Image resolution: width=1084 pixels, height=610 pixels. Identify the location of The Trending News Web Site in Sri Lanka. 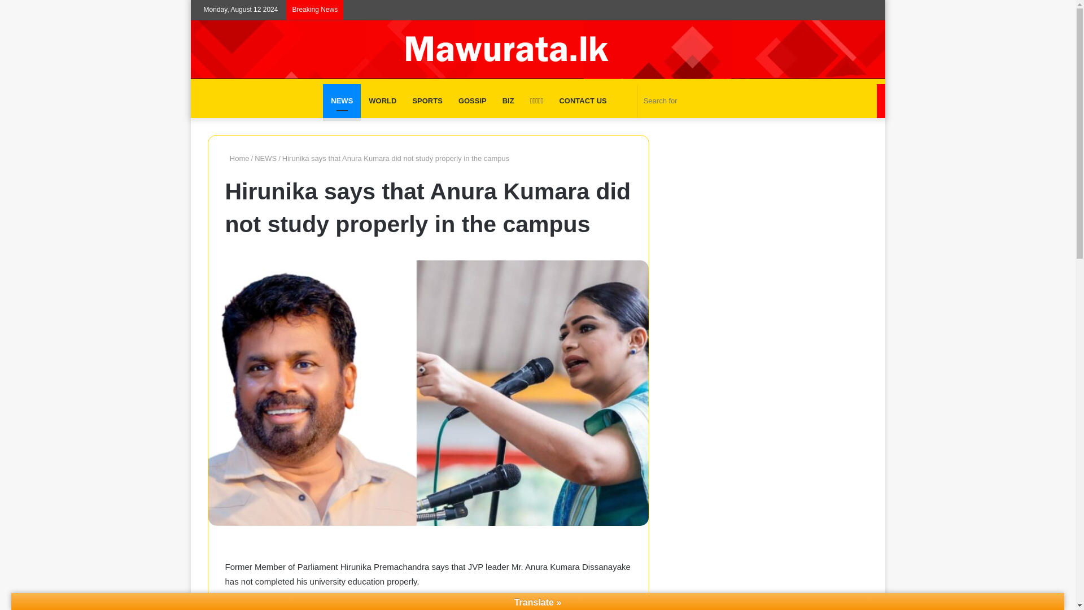
(537, 52).